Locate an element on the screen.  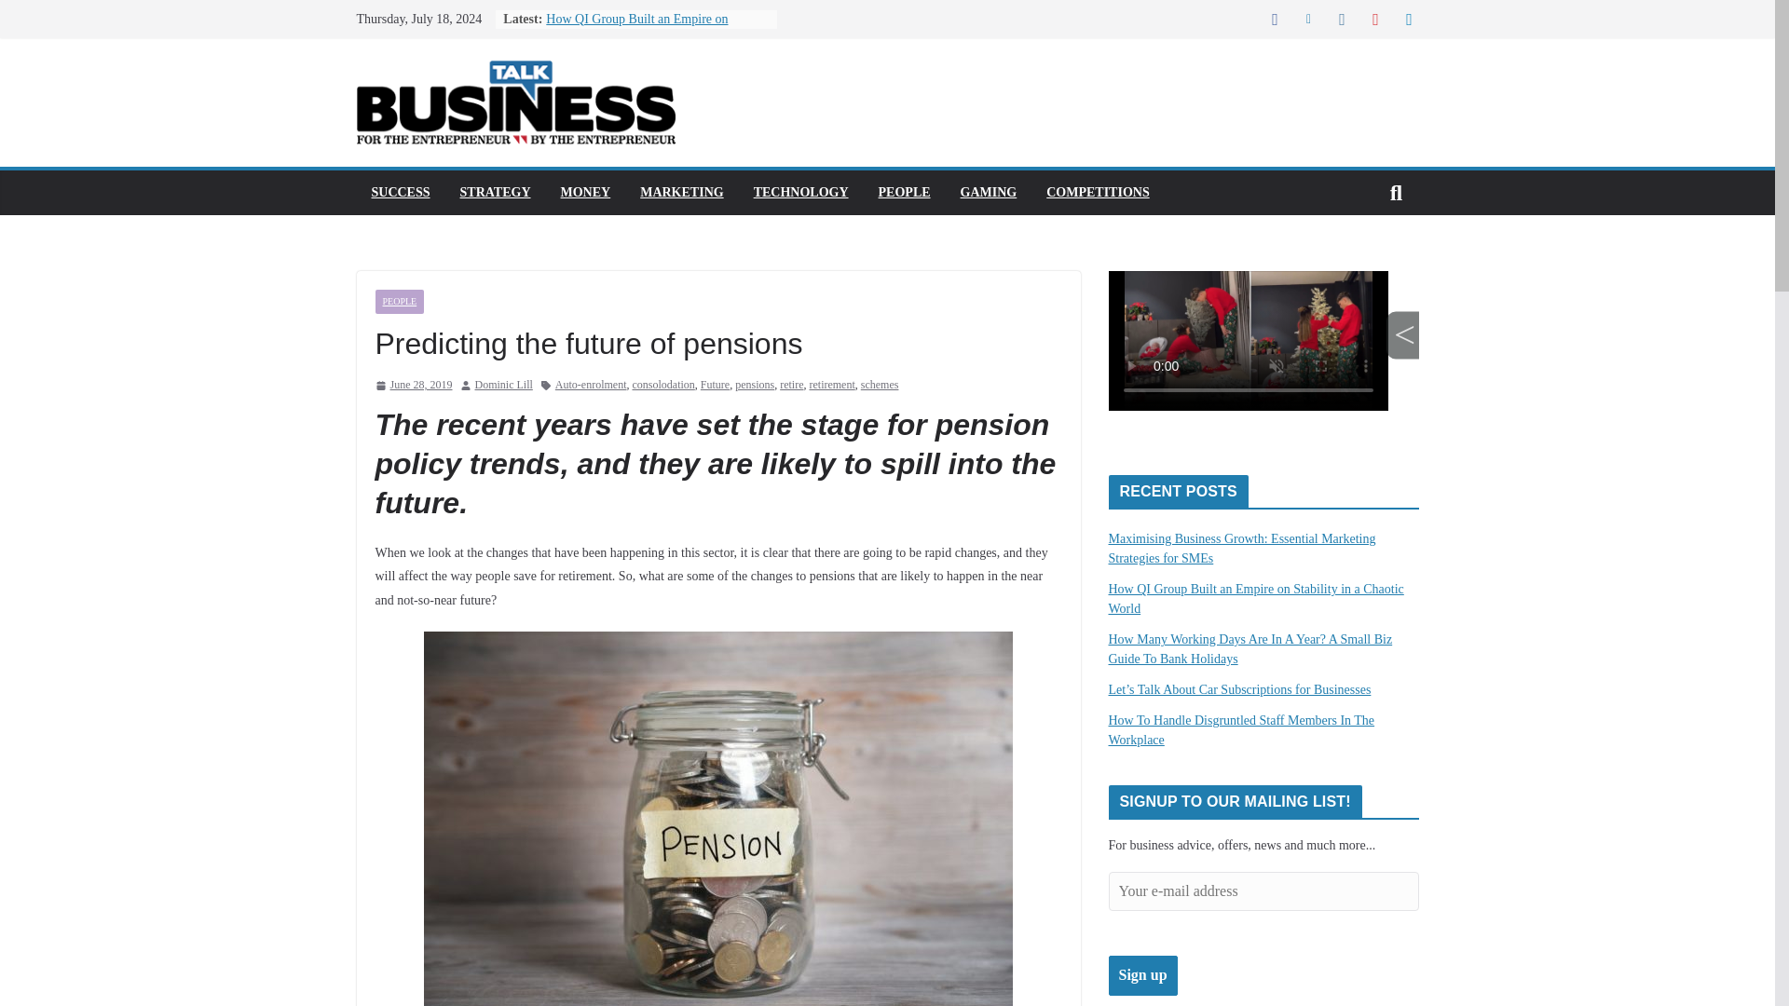
PEOPLE is located at coordinates (399, 302).